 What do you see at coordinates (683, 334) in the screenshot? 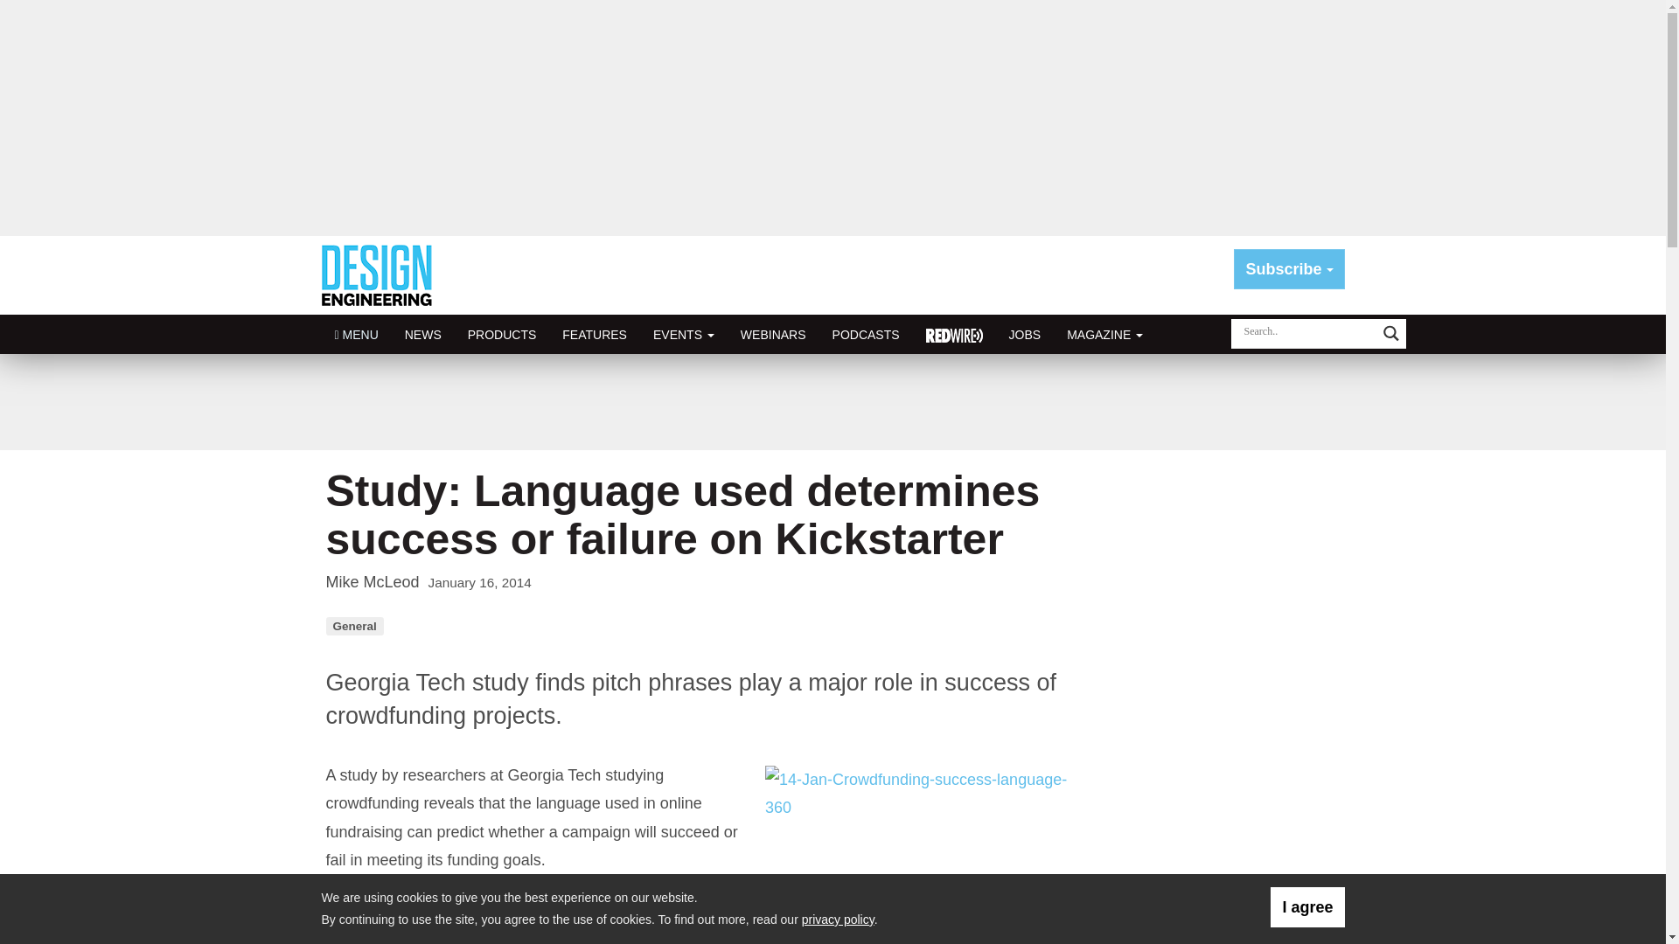
I see `EVENTS` at bounding box center [683, 334].